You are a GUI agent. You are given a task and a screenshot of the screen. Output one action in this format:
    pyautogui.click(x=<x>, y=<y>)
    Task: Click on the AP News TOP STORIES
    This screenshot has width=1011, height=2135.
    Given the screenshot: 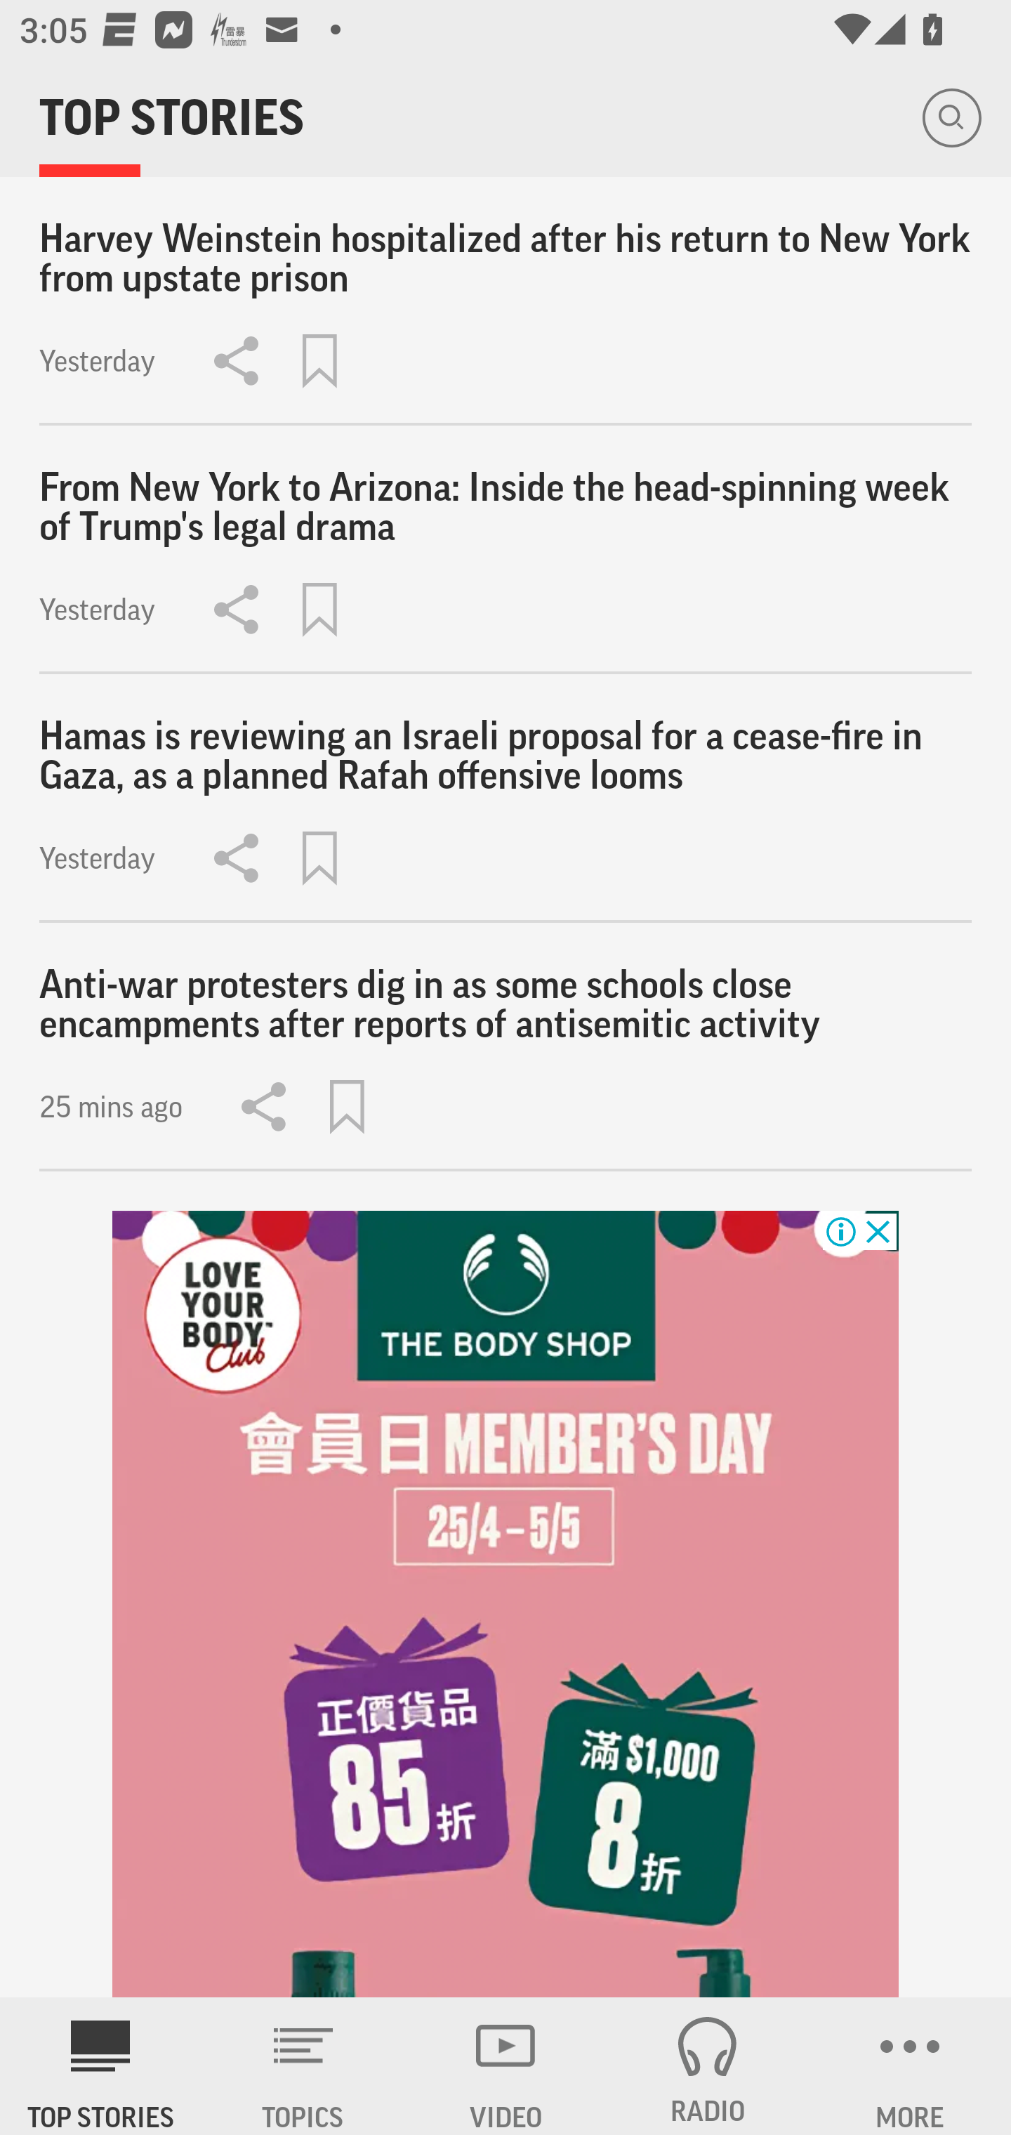 What is the action you would take?
    pyautogui.click(x=101, y=2066)
    